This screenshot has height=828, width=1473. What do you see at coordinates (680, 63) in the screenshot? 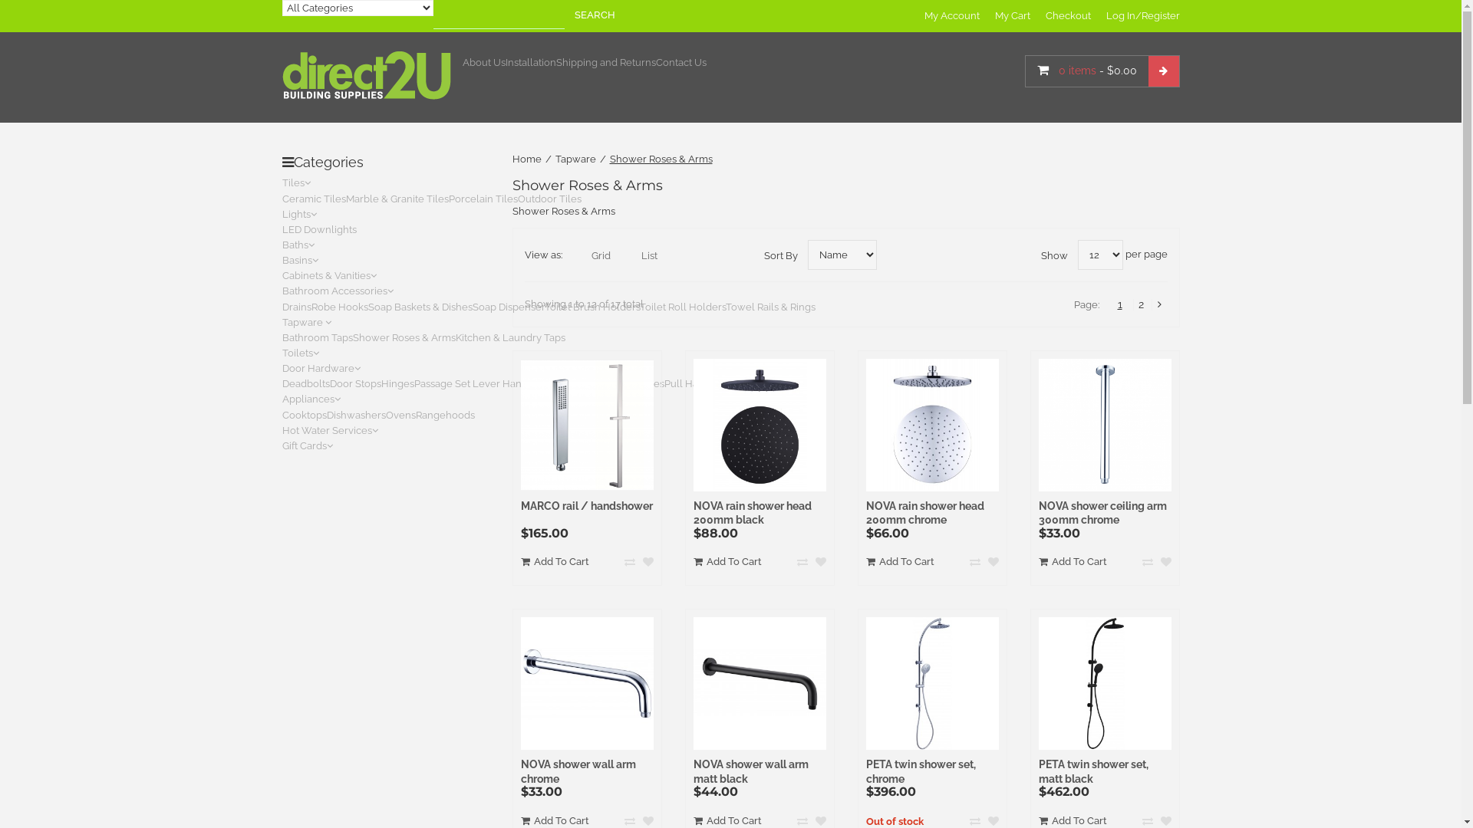
I see `Contact Us` at bounding box center [680, 63].